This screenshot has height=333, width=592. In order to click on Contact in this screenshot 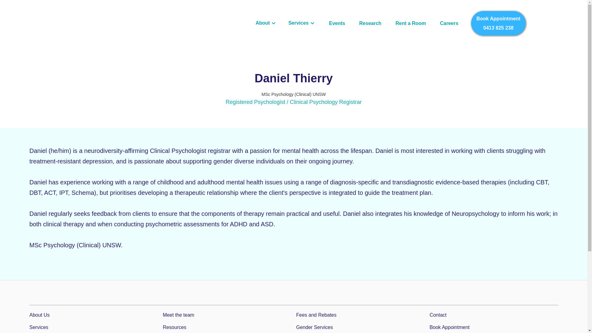, I will do `click(337, 23)`.